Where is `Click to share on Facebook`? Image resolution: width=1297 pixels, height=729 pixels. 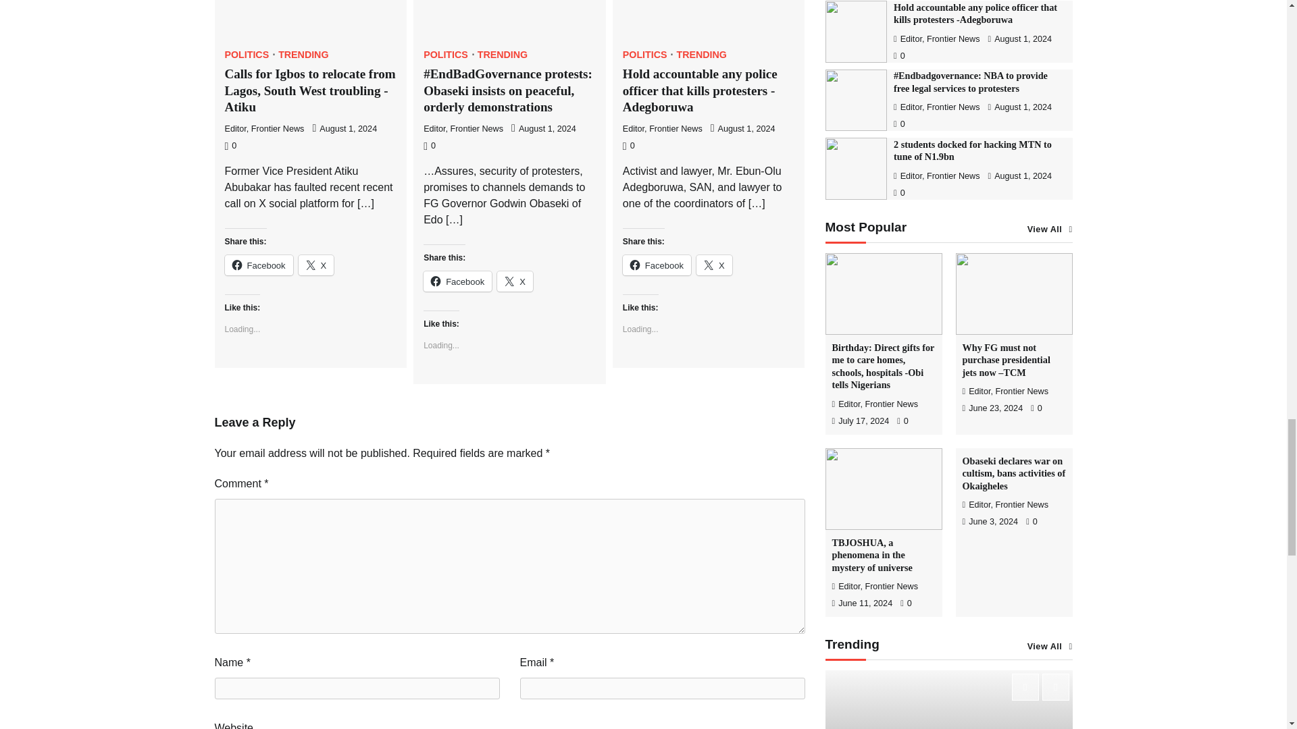 Click to share on Facebook is located at coordinates (258, 265).